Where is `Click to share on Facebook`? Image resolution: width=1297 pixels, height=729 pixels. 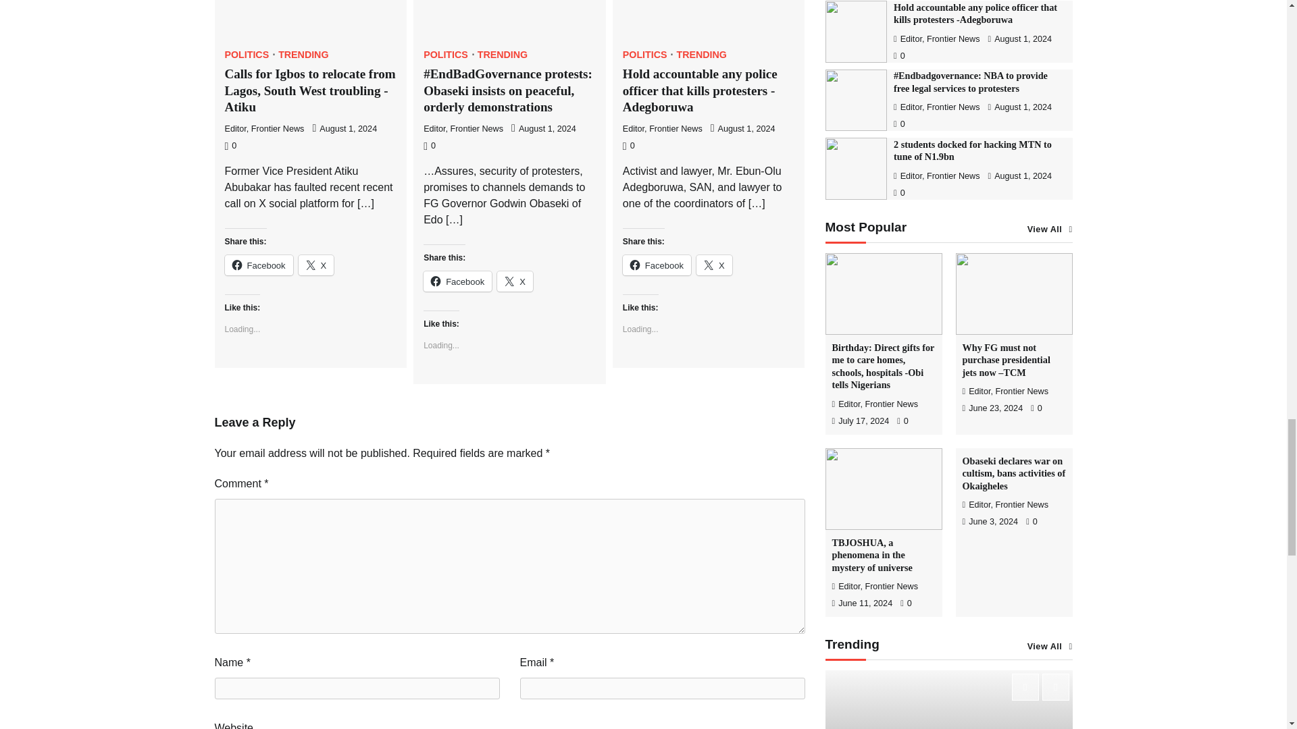 Click to share on Facebook is located at coordinates (258, 265).